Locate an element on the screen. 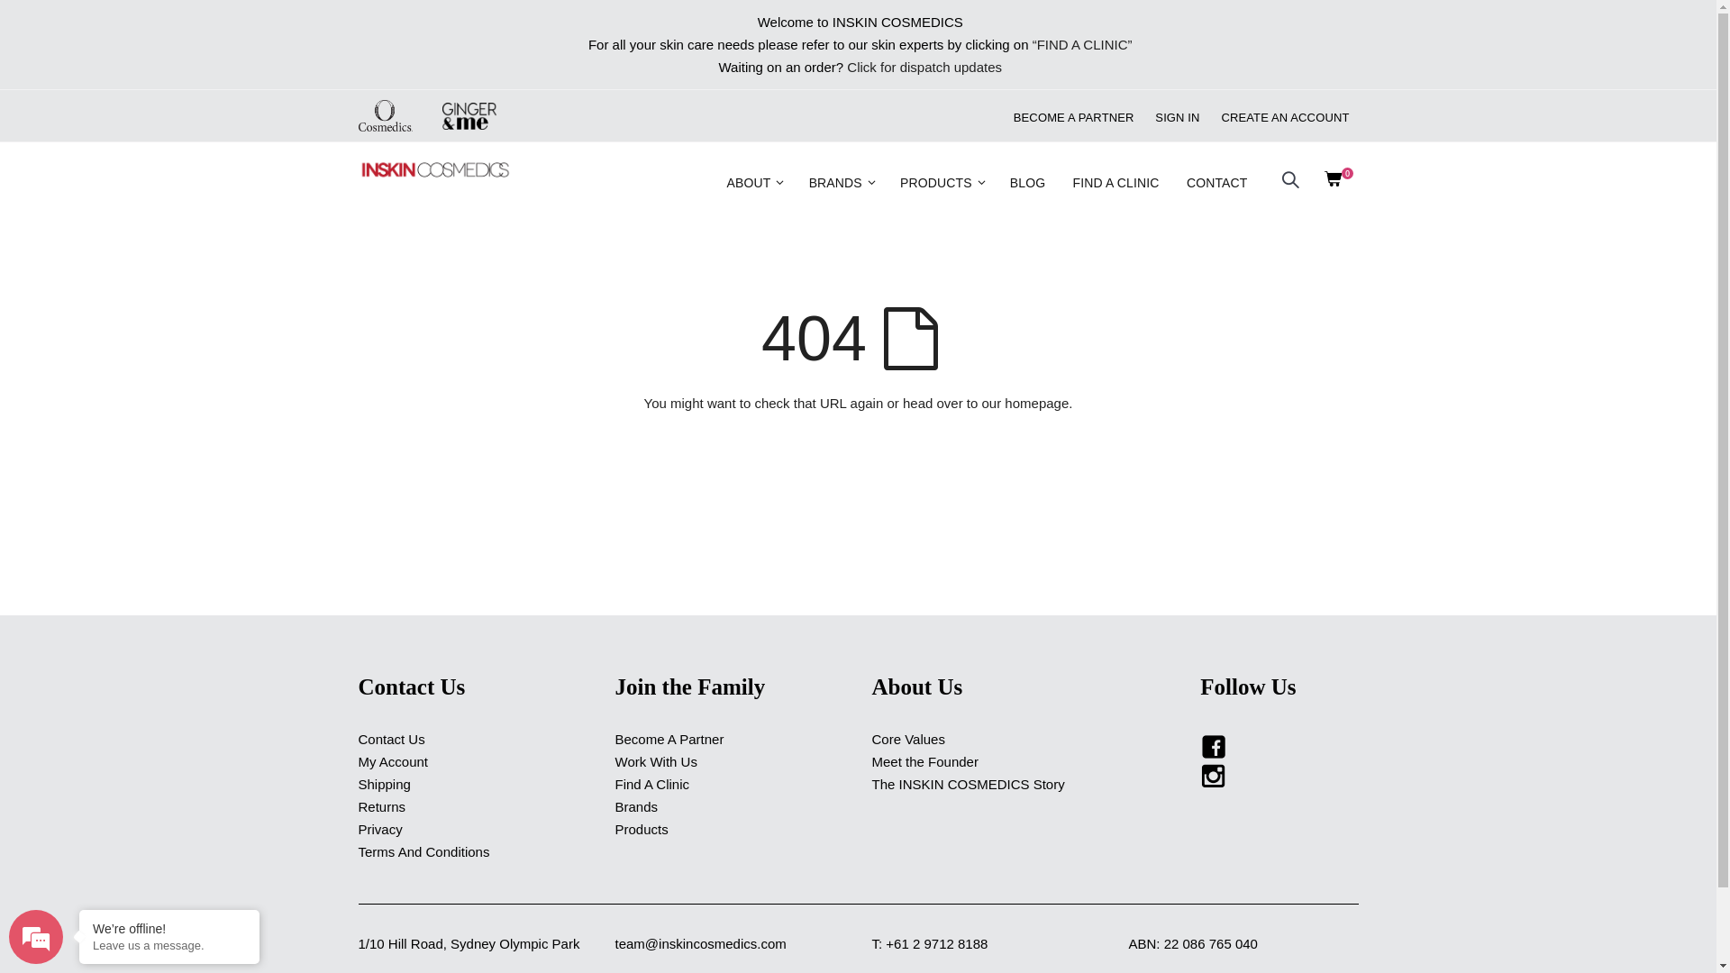 This screenshot has width=1730, height=973. Become A Partner is located at coordinates (669, 739).